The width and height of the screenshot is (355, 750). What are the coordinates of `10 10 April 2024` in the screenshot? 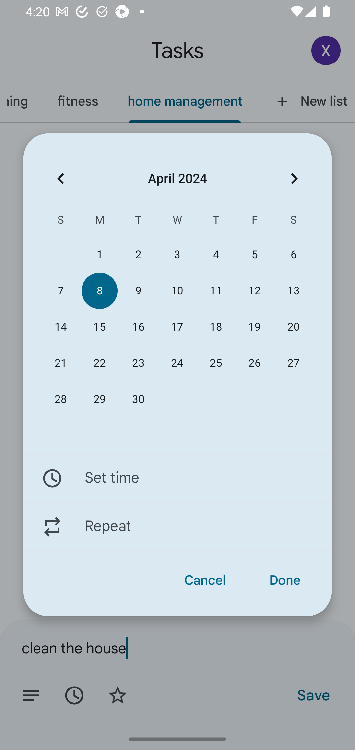 It's located at (177, 291).